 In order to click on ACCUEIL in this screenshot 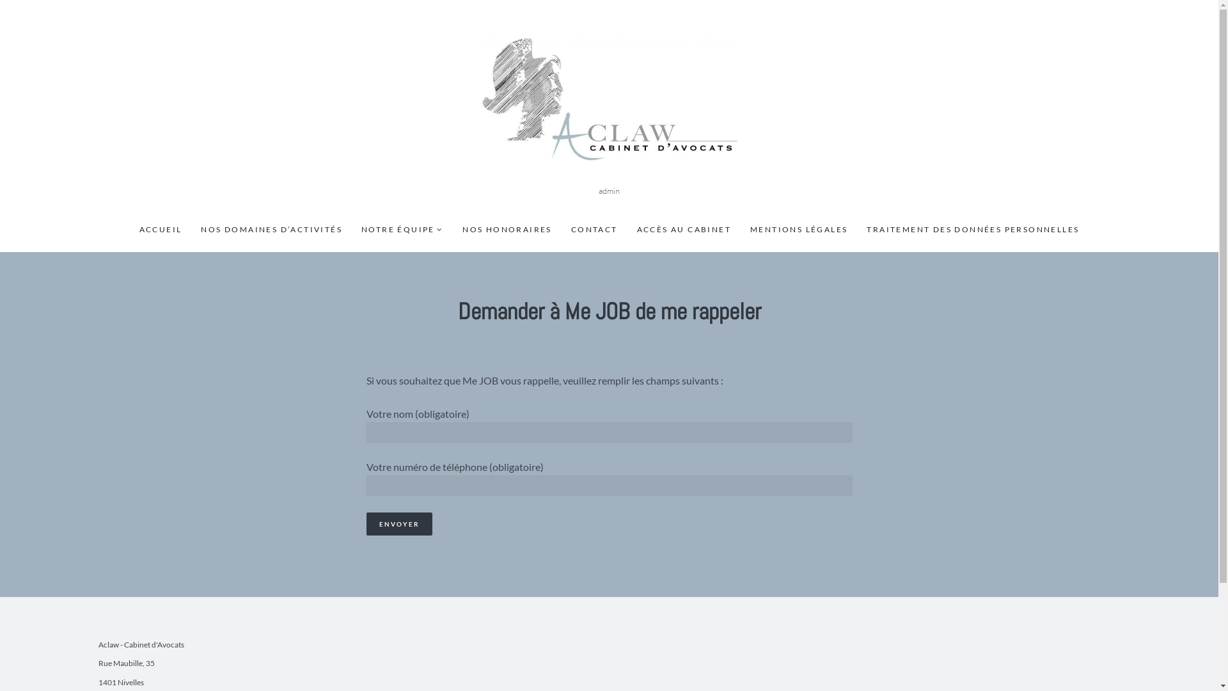, I will do `click(161, 230)`.